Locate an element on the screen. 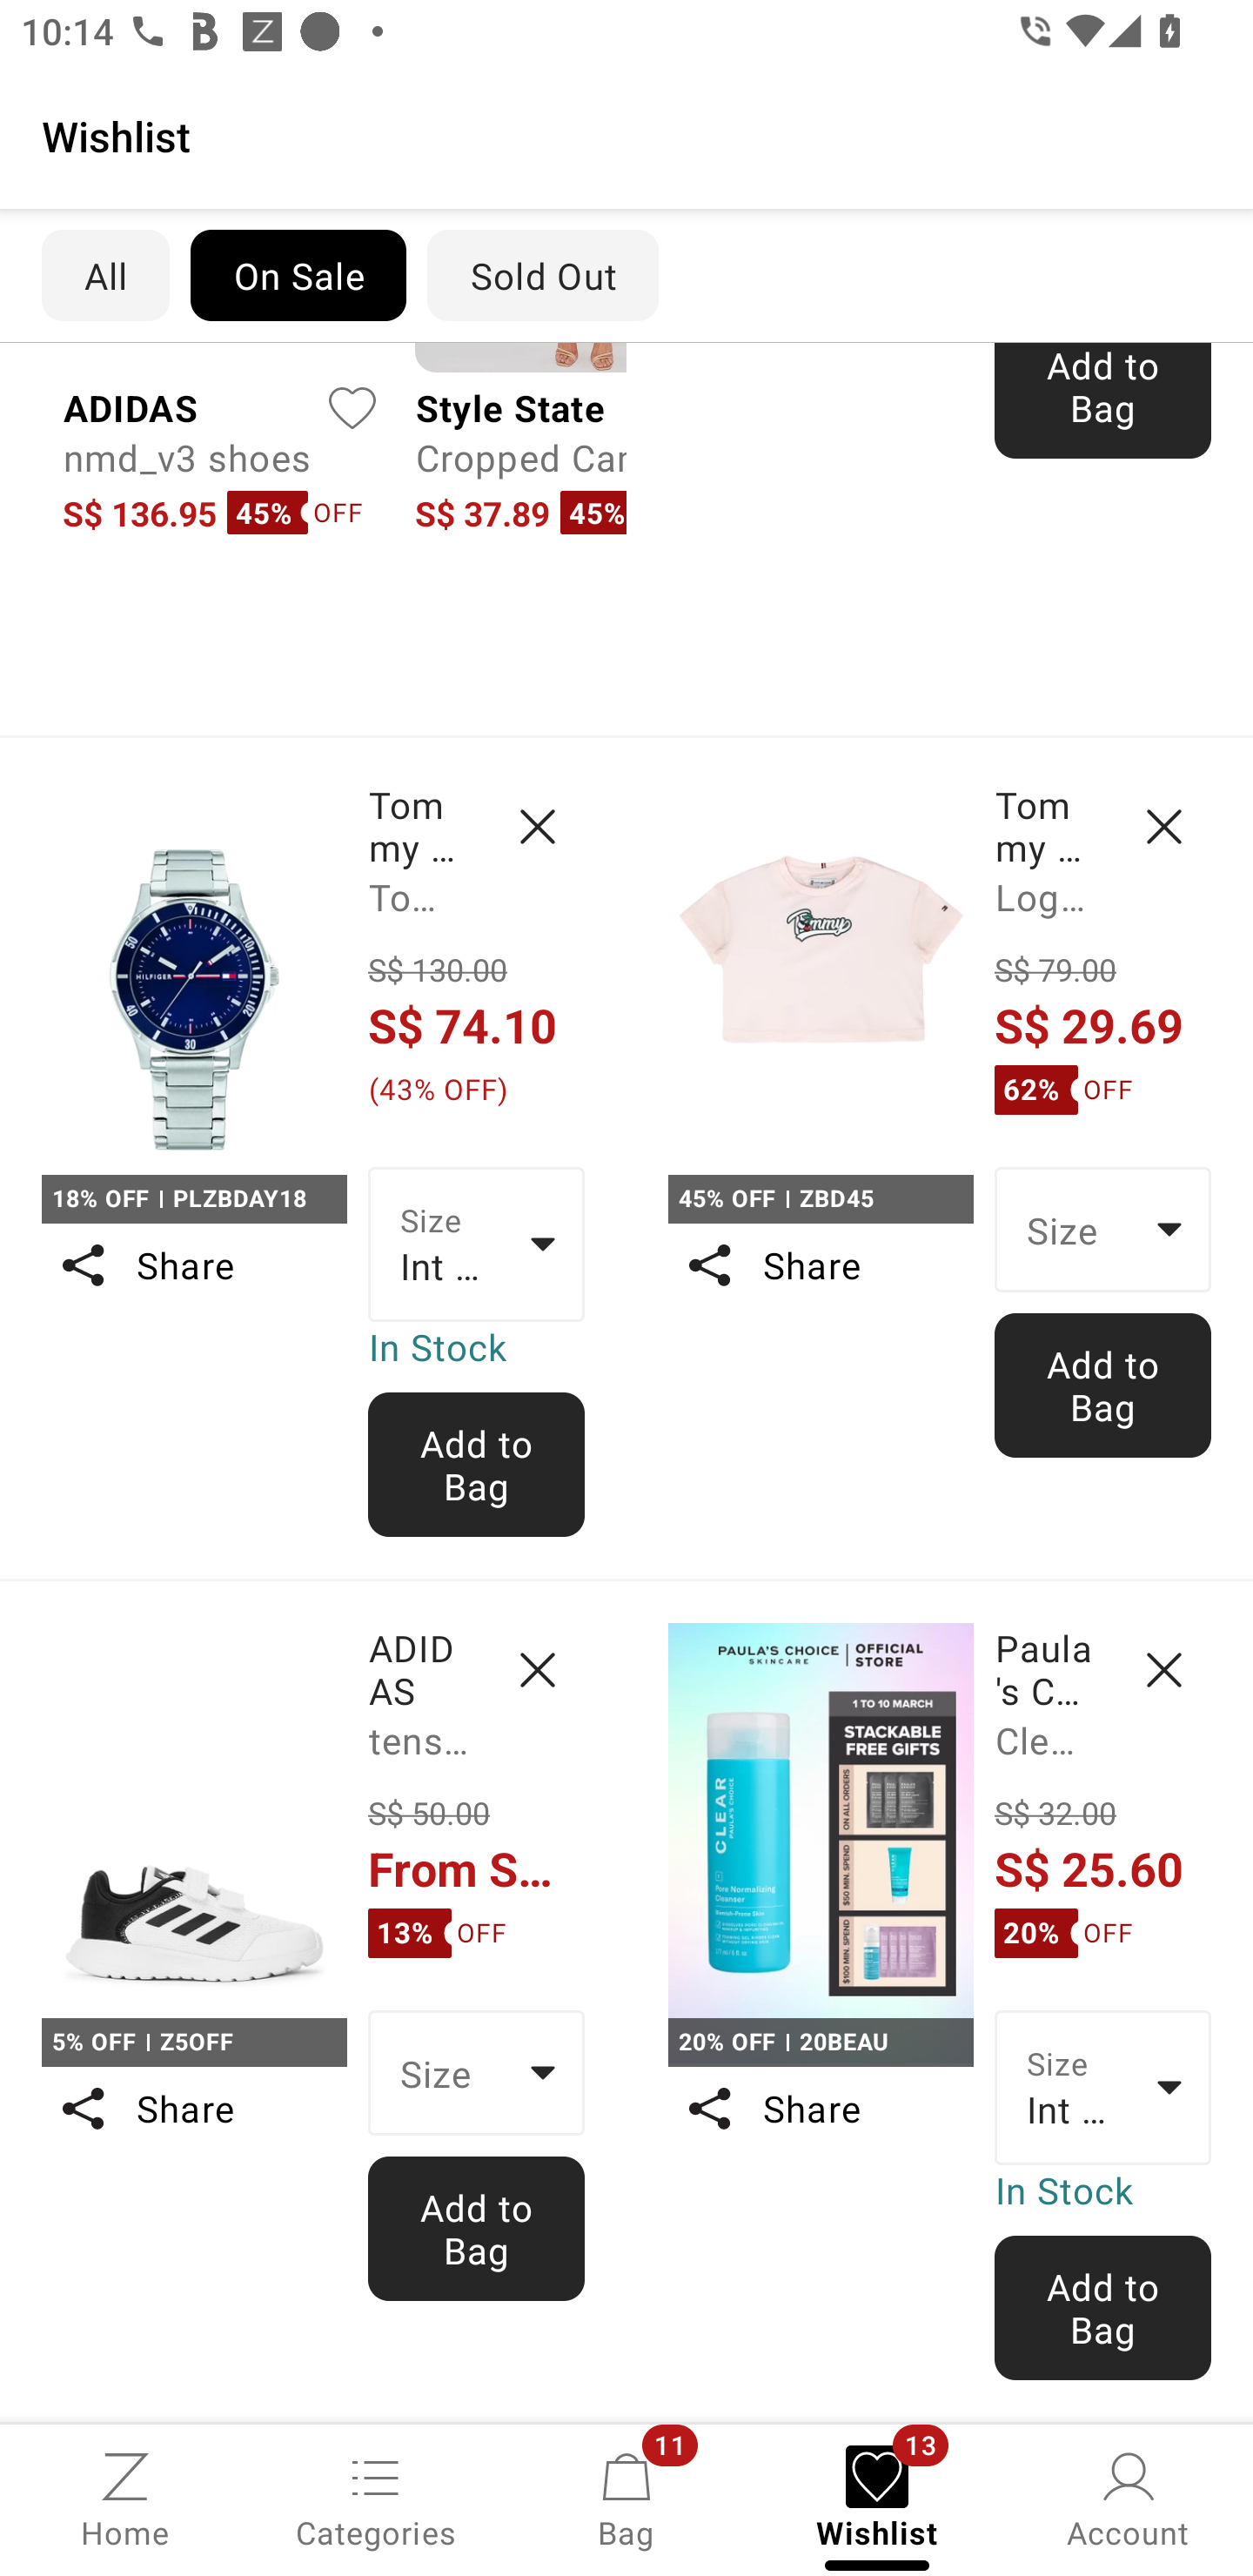  Add to Bag is located at coordinates (1103, 400).